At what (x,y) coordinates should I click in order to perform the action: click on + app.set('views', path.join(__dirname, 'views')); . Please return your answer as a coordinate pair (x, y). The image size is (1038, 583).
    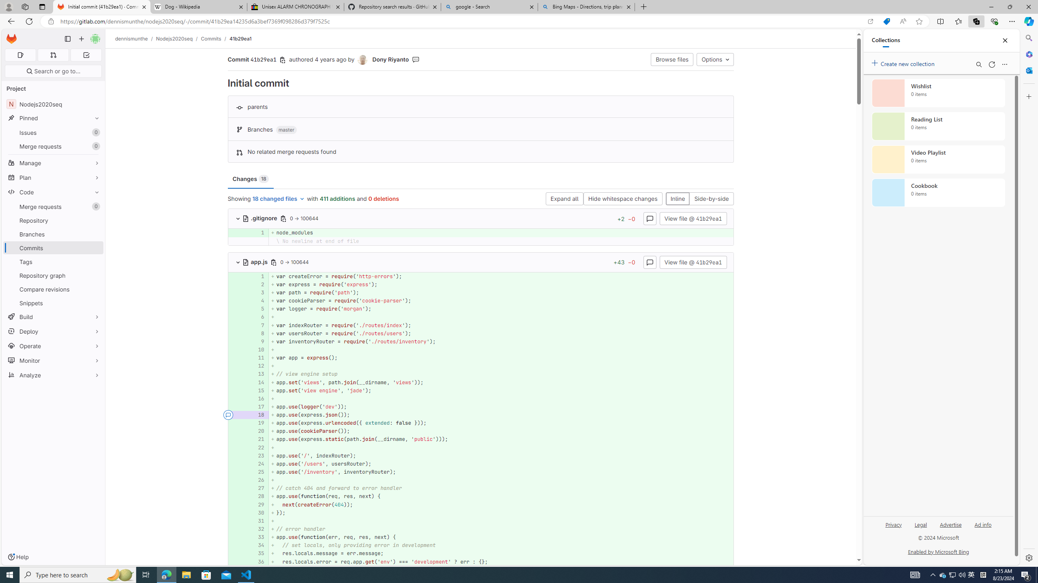
    Looking at the image, I should click on (501, 382).